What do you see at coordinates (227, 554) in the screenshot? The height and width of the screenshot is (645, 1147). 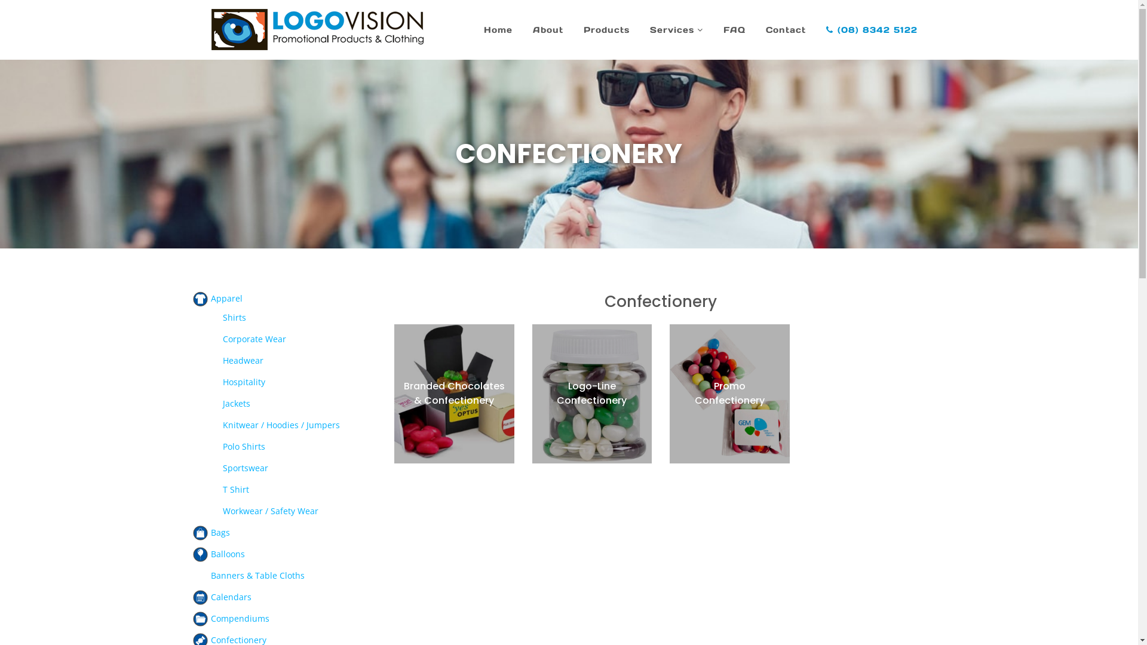 I see `Balloons` at bounding box center [227, 554].